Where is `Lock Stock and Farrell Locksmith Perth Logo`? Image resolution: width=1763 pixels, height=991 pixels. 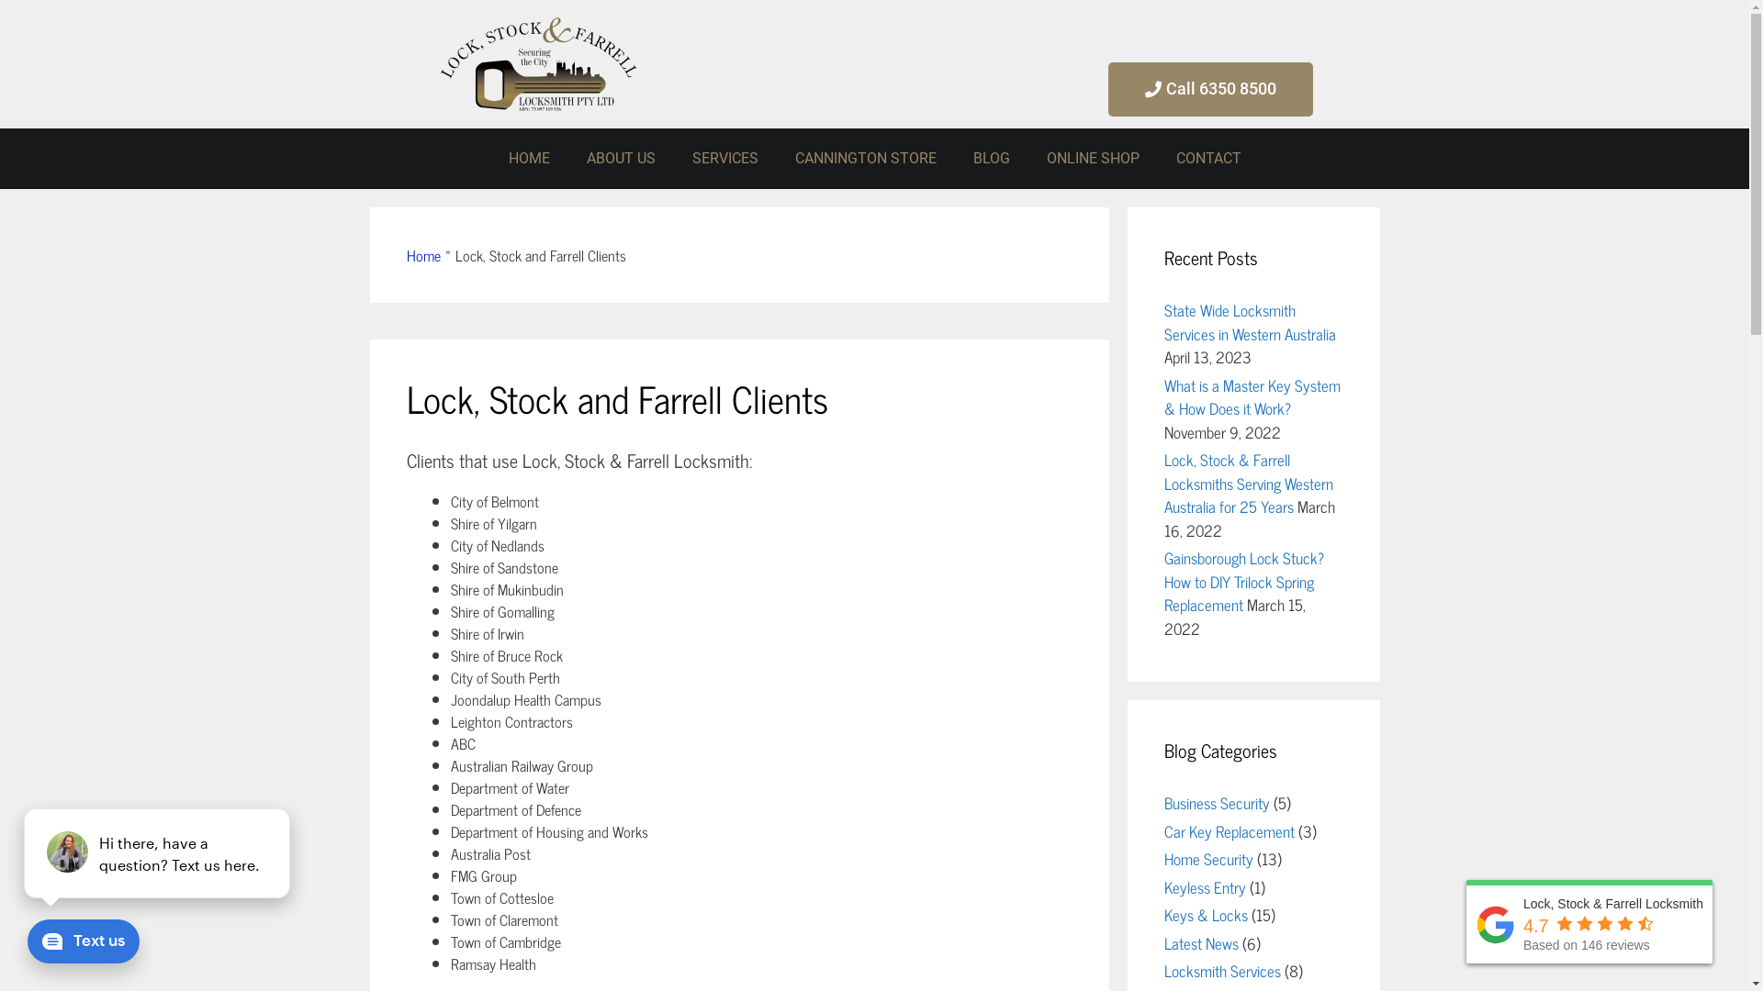
Lock Stock and Farrell Locksmith Perth Logo is located at coordinates (538, 64).